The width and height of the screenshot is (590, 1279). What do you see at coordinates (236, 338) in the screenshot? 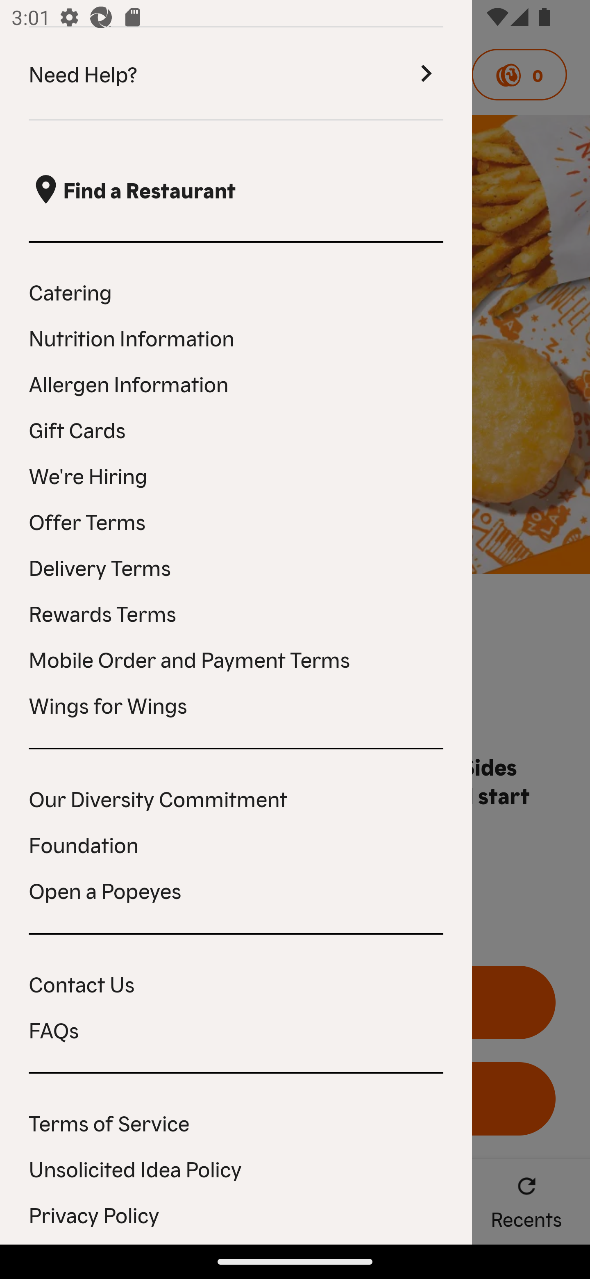
I see `Nutrition Information` at bounding box center [236, 338].